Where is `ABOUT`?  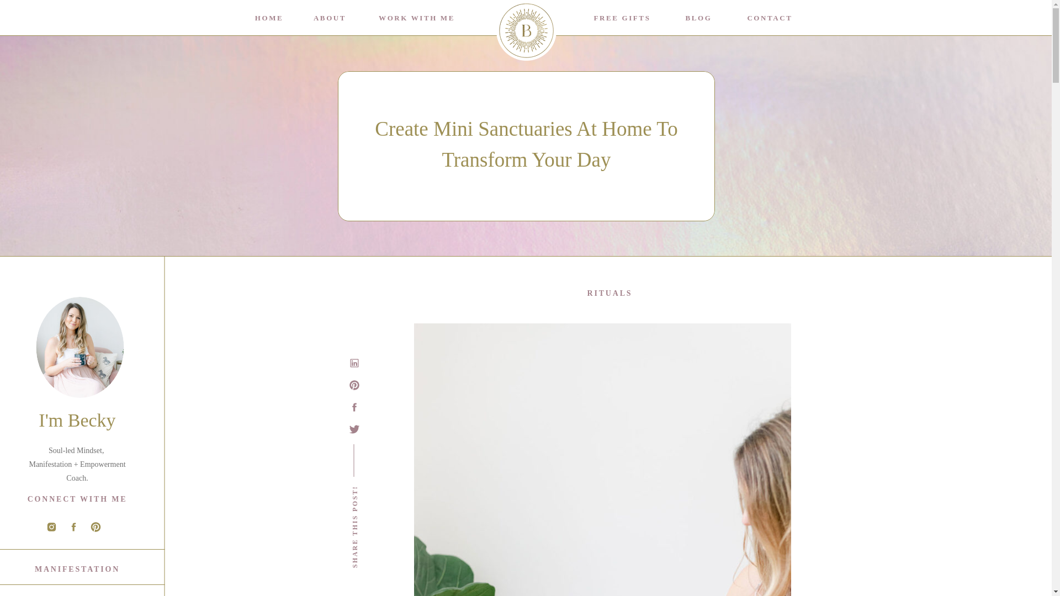 ABOUT is located at coordinates (330, 18).